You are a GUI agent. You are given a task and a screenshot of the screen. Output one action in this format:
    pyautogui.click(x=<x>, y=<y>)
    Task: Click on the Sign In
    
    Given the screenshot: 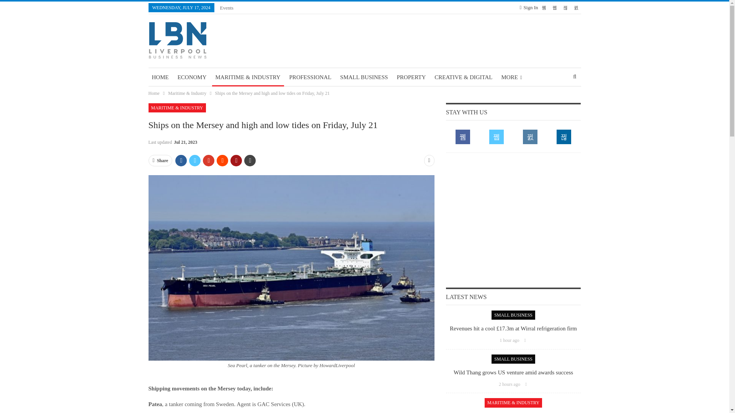 What is the action you would take?
    pyautogui.click(x=529, y=8)
    